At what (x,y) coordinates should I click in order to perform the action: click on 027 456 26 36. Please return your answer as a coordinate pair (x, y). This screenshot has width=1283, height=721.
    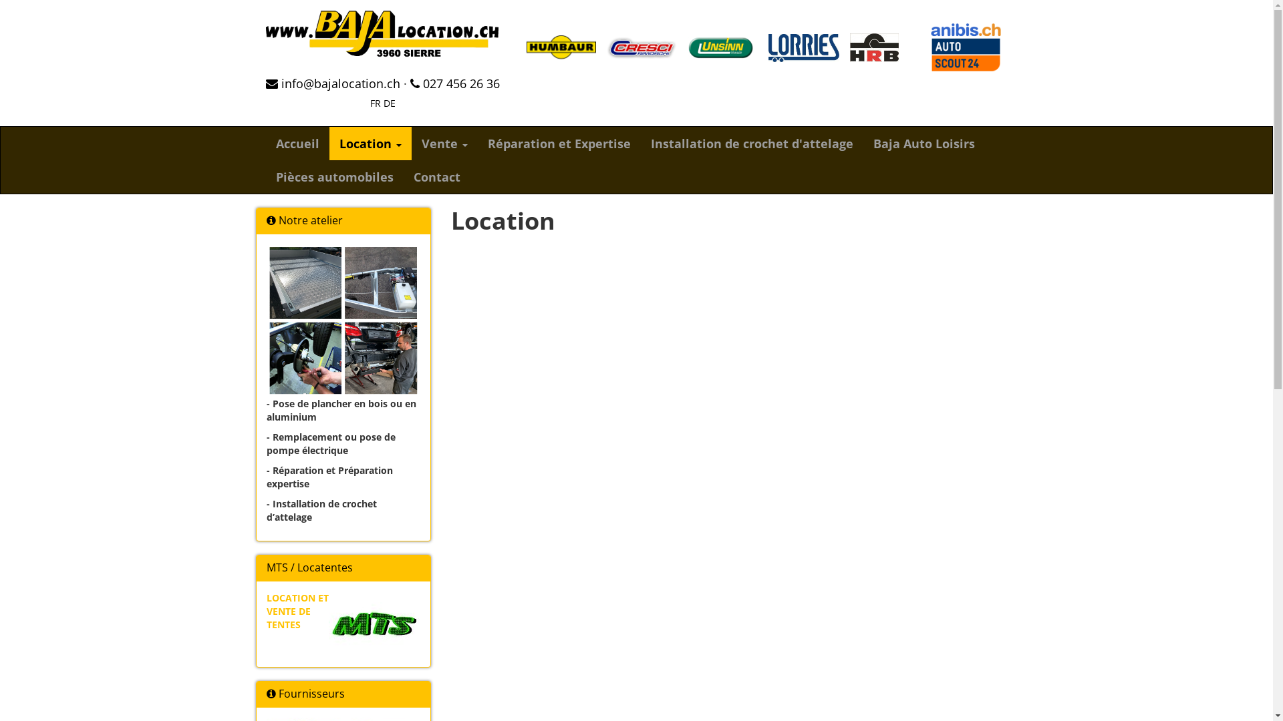
    Looking at the image, I should click on (455, 83).